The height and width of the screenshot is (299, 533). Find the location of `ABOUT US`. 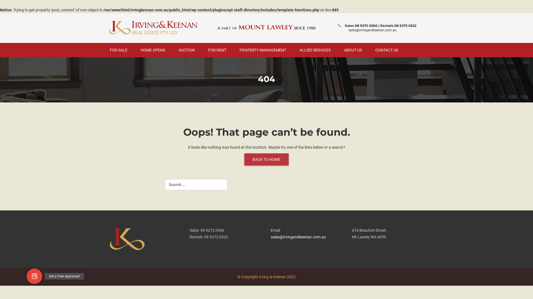

ABOUT US is located at coordinates (353, 50).